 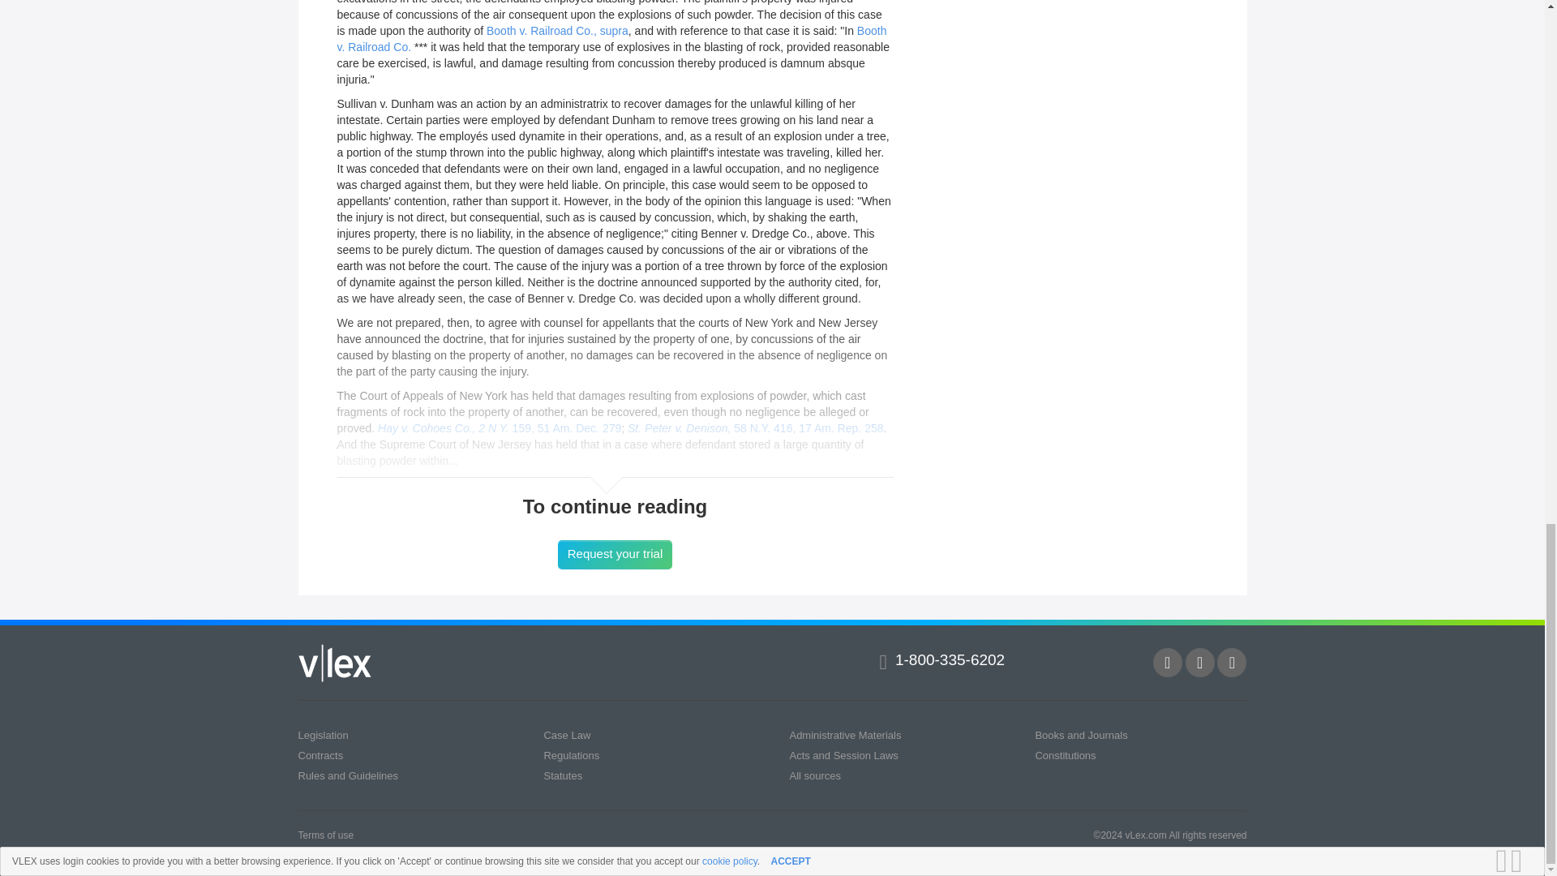 What do you see at coordinates (326, 835) in the screenshot?
I see `Terms of use` at bounding box center [326, 835].